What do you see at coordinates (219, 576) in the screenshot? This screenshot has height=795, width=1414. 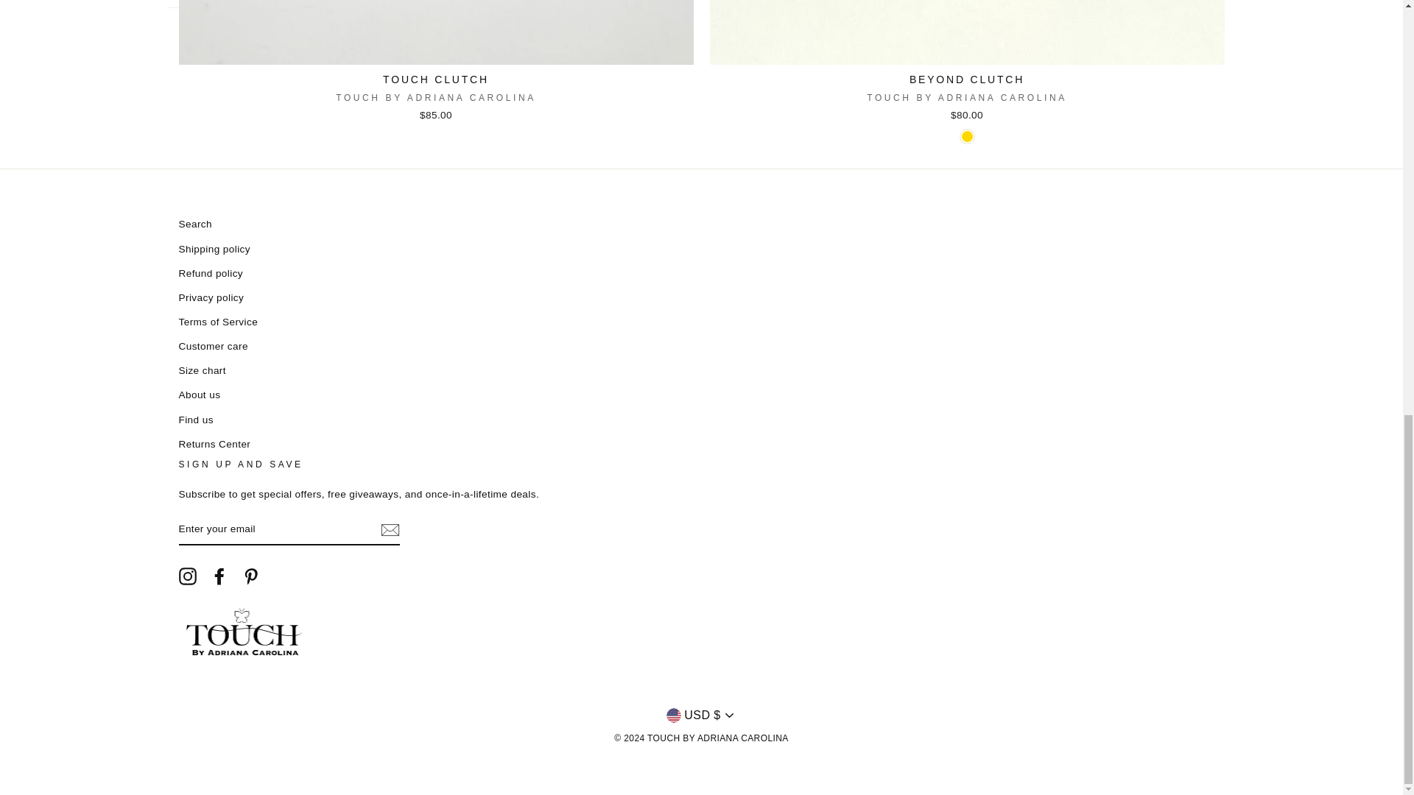 I see `TOUCH BY ADRIANA CAROLINA on Facebook` at bounding box center [219, 576].